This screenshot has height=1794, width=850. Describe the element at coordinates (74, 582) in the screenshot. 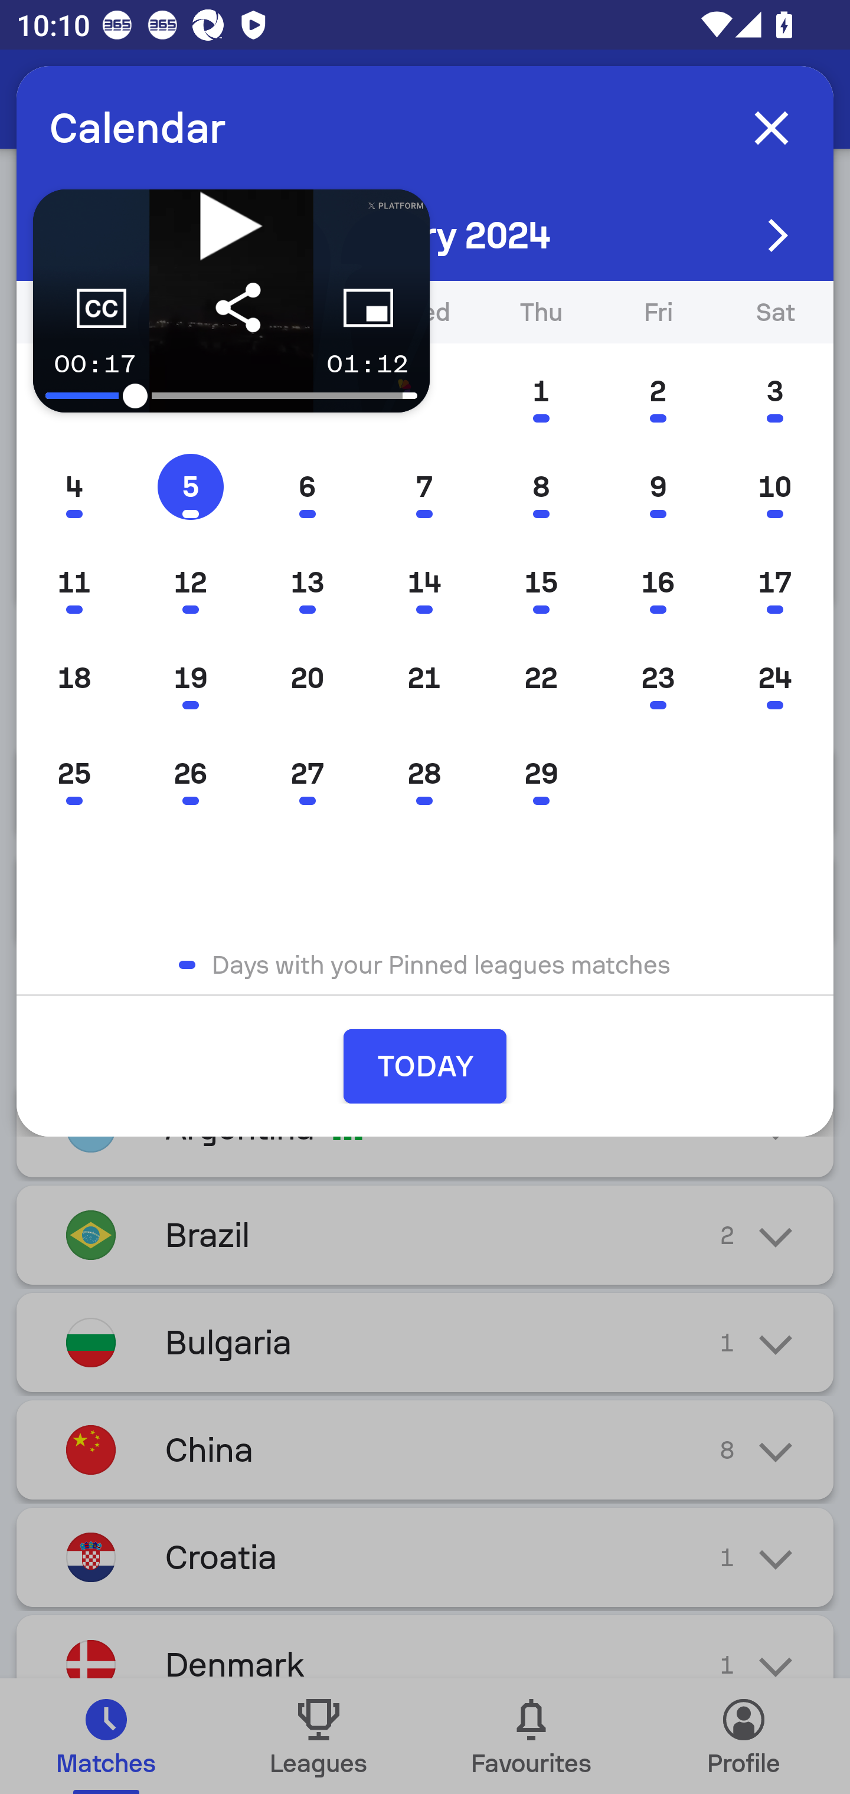

I see `11` at that location.